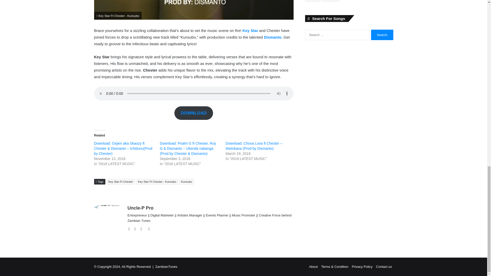  I want to click on Key Star Ft Chester, so click(121, 181).